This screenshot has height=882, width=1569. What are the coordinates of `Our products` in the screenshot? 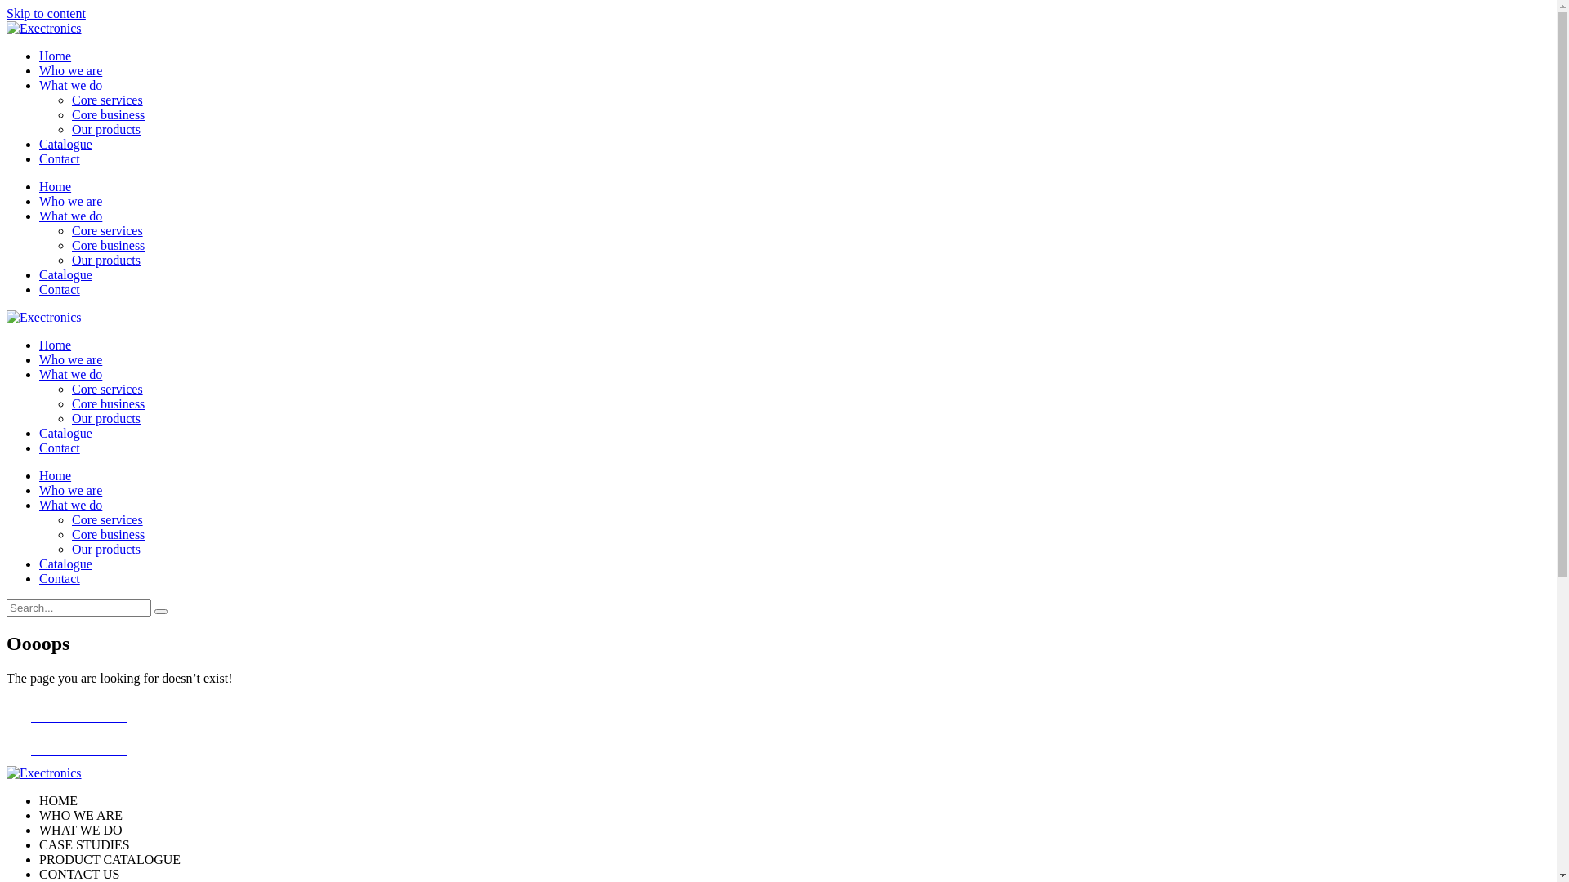 It's located at (106, 418).